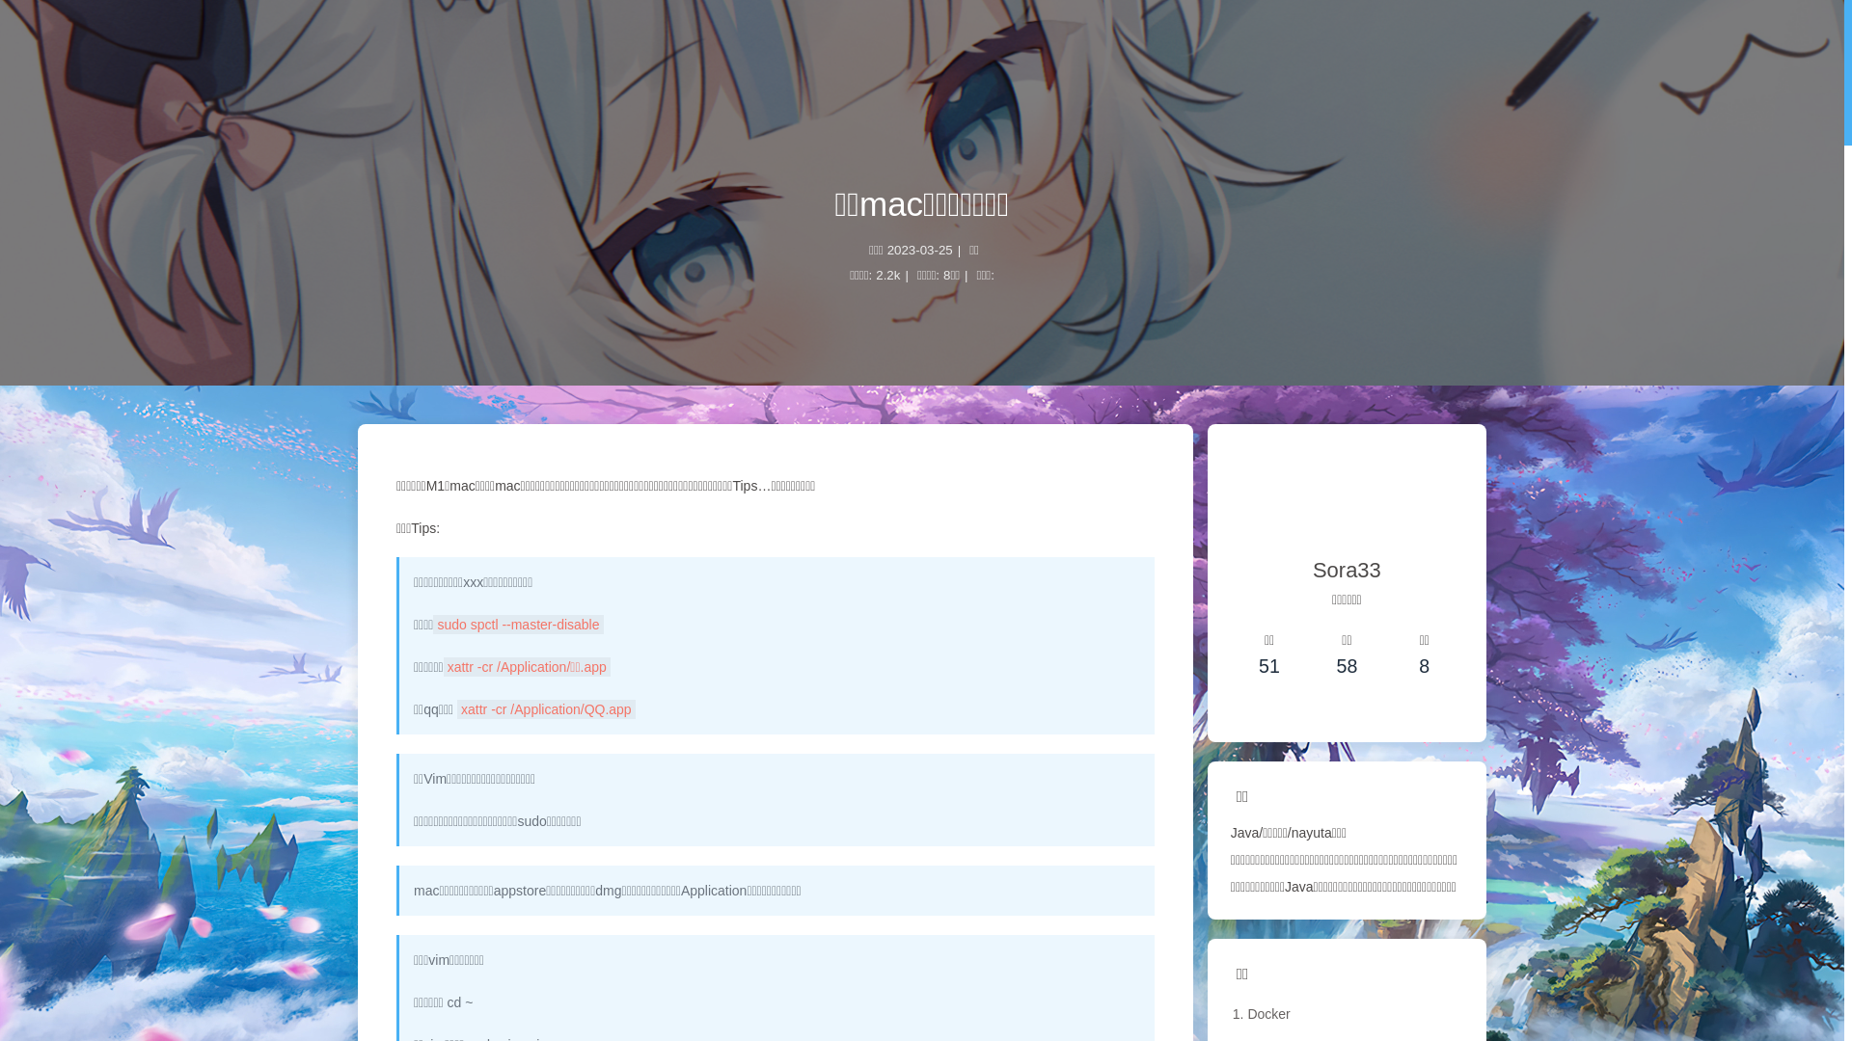  What do you see at coordinates (1347, 1014) in the screenshot?
I see `1. Docker` at bounding box center [1347, 1014].